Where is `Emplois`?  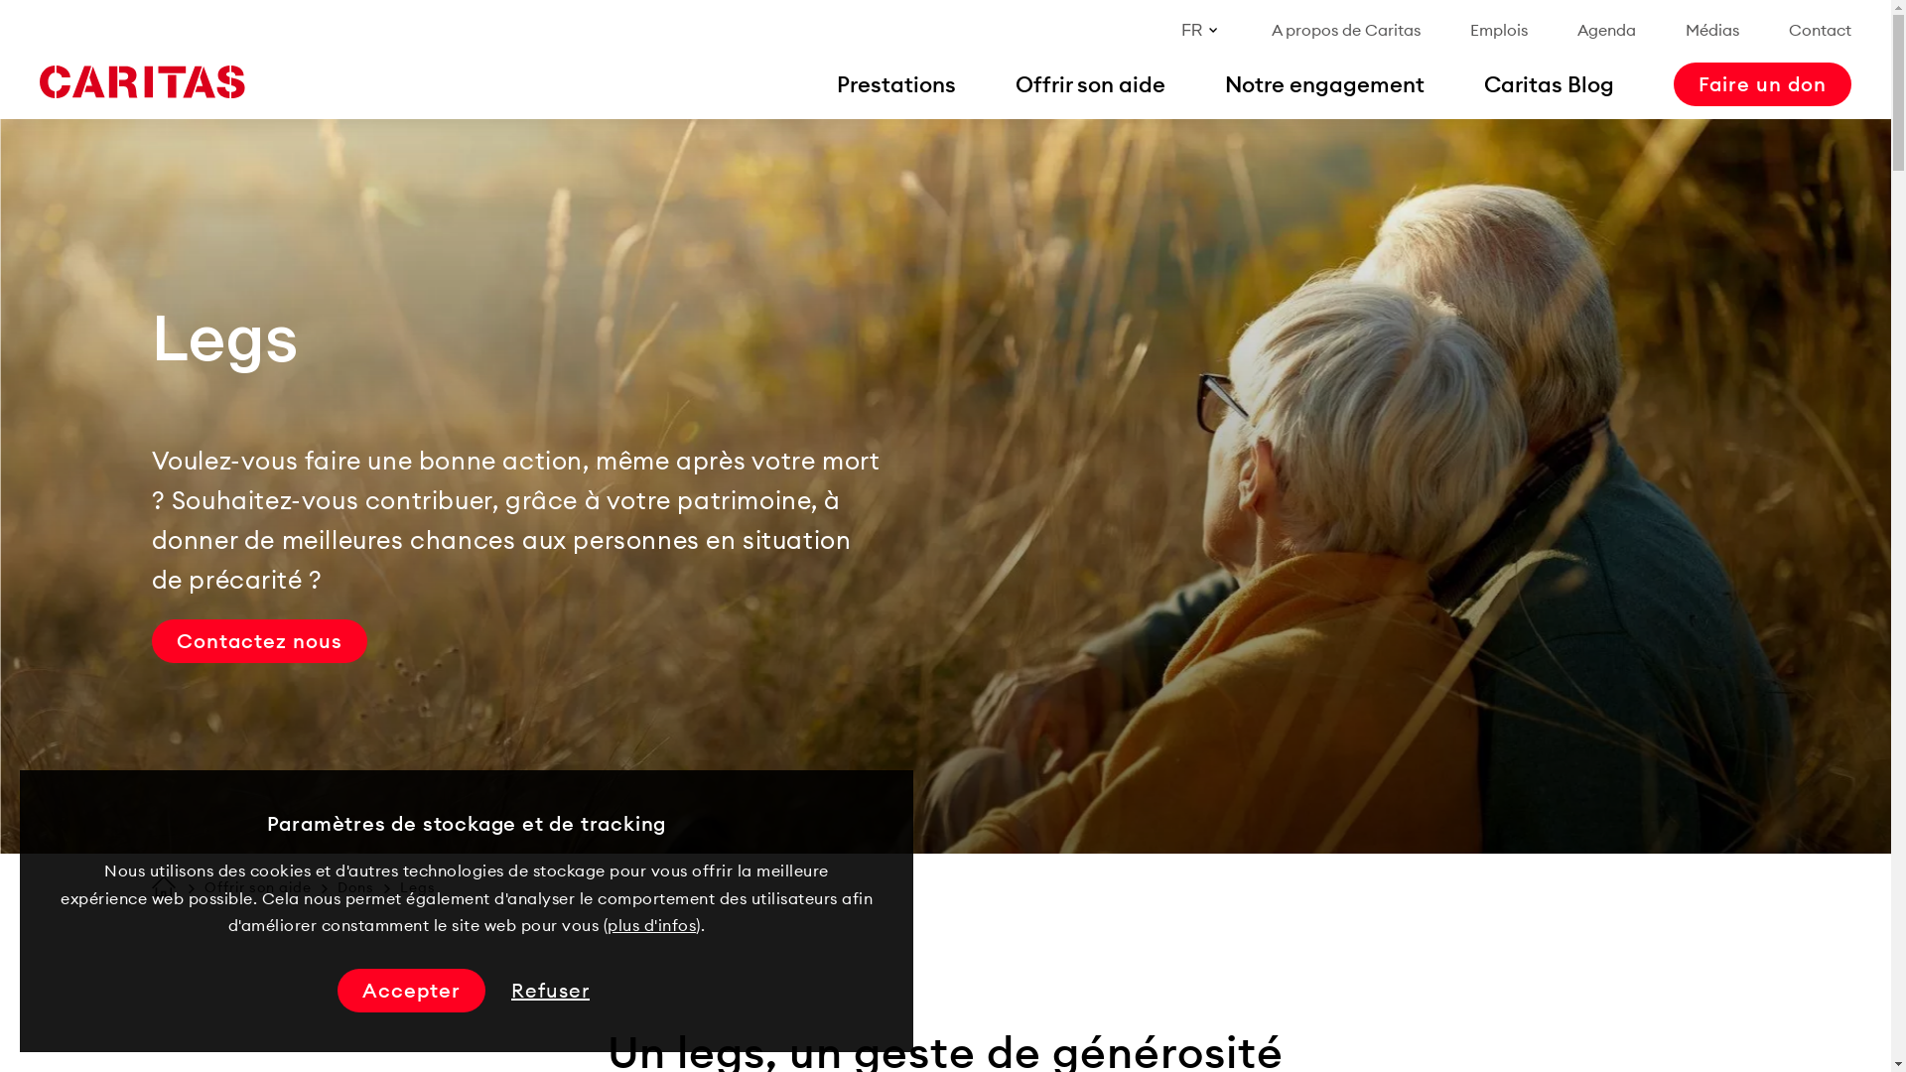 Emplois is located at coordinates (1499, 30).